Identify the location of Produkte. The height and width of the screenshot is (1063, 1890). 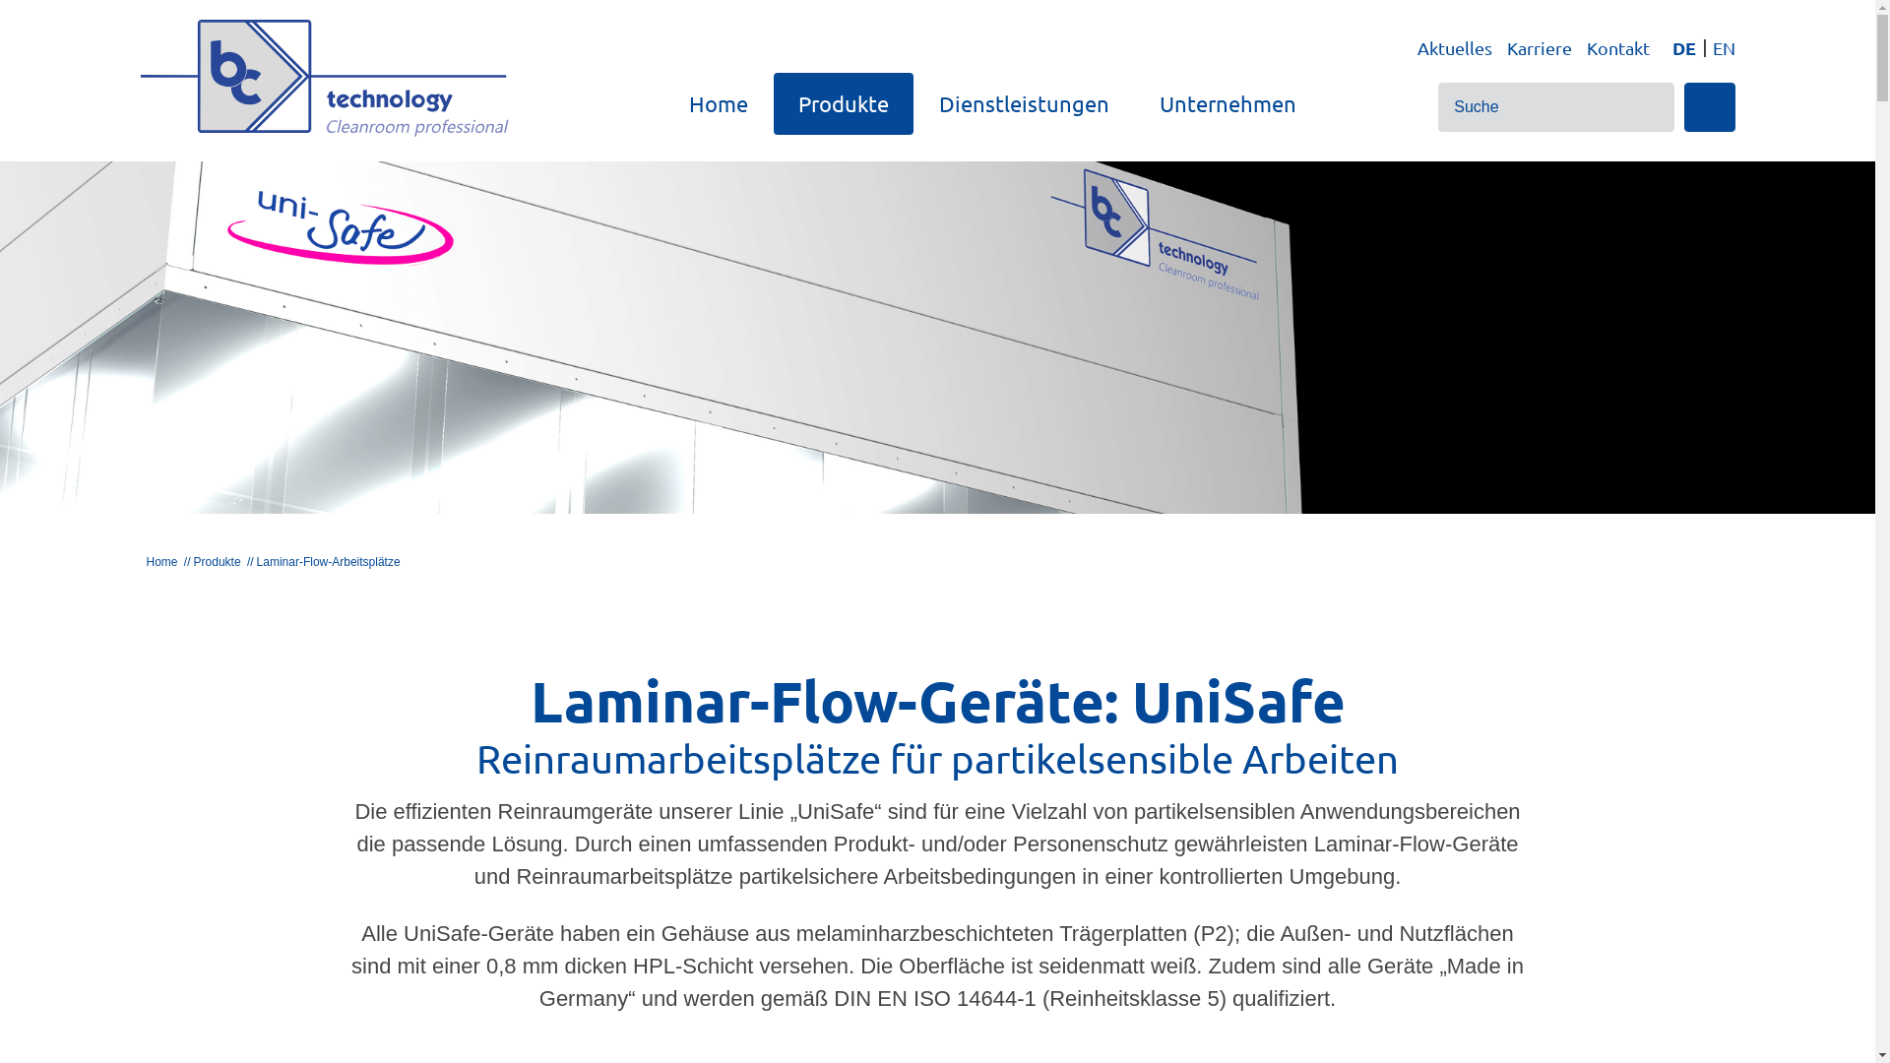
(844, 104).